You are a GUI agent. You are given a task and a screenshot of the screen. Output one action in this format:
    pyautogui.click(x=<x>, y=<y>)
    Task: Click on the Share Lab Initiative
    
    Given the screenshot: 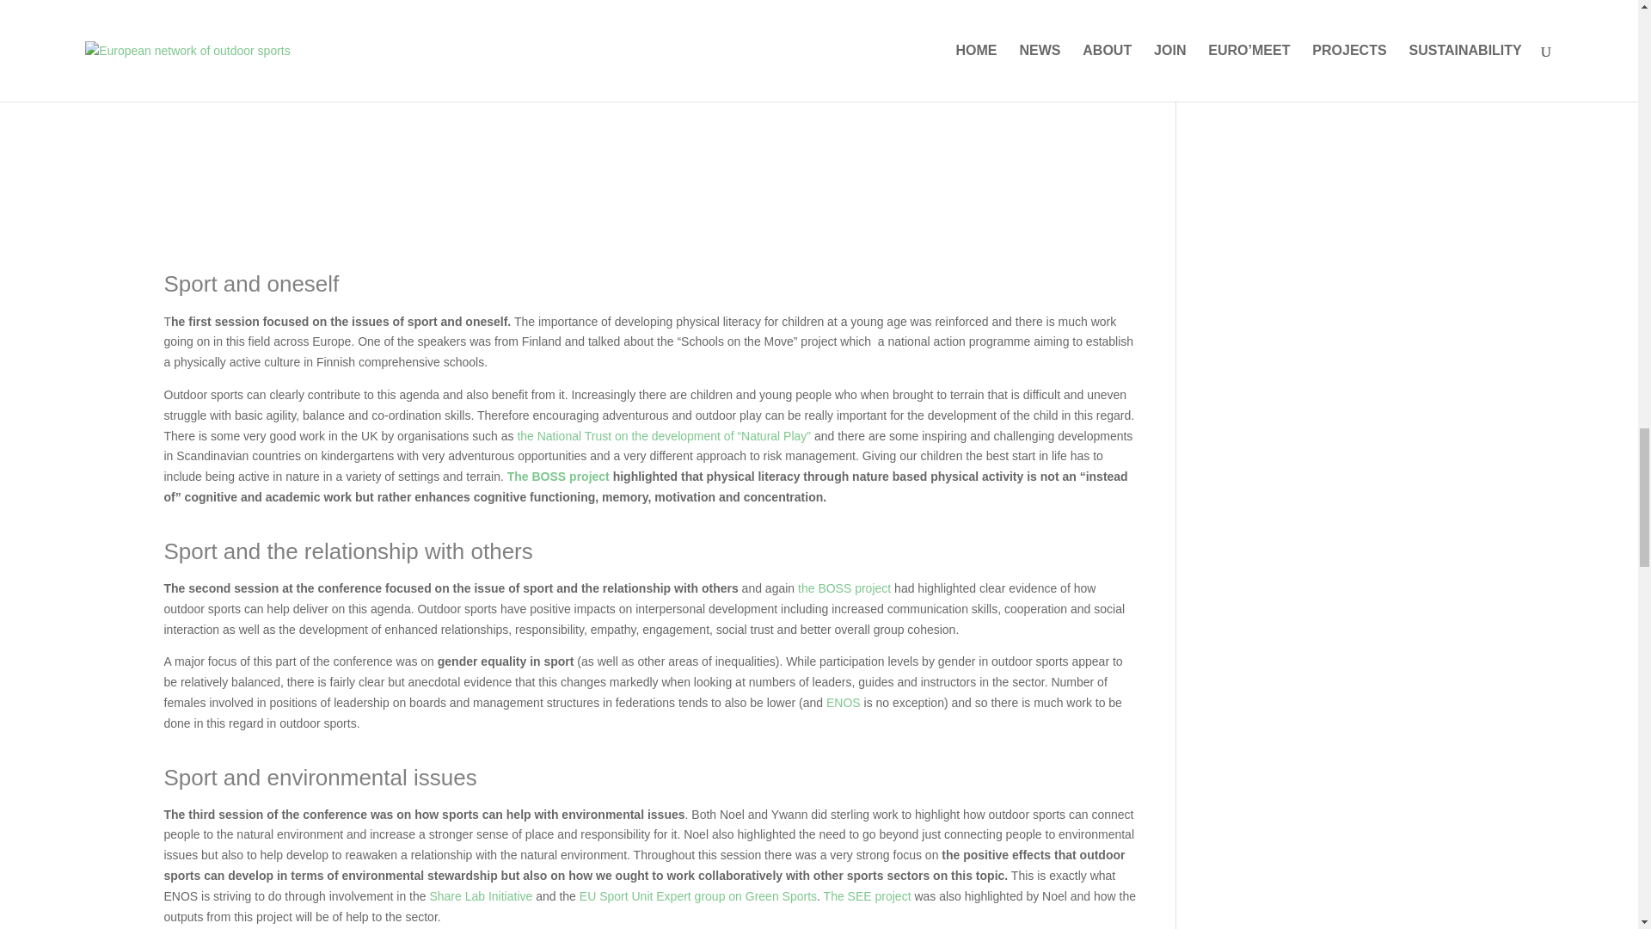 What is the action you would take?
    pyautogui.click(x=480, y=895)
    